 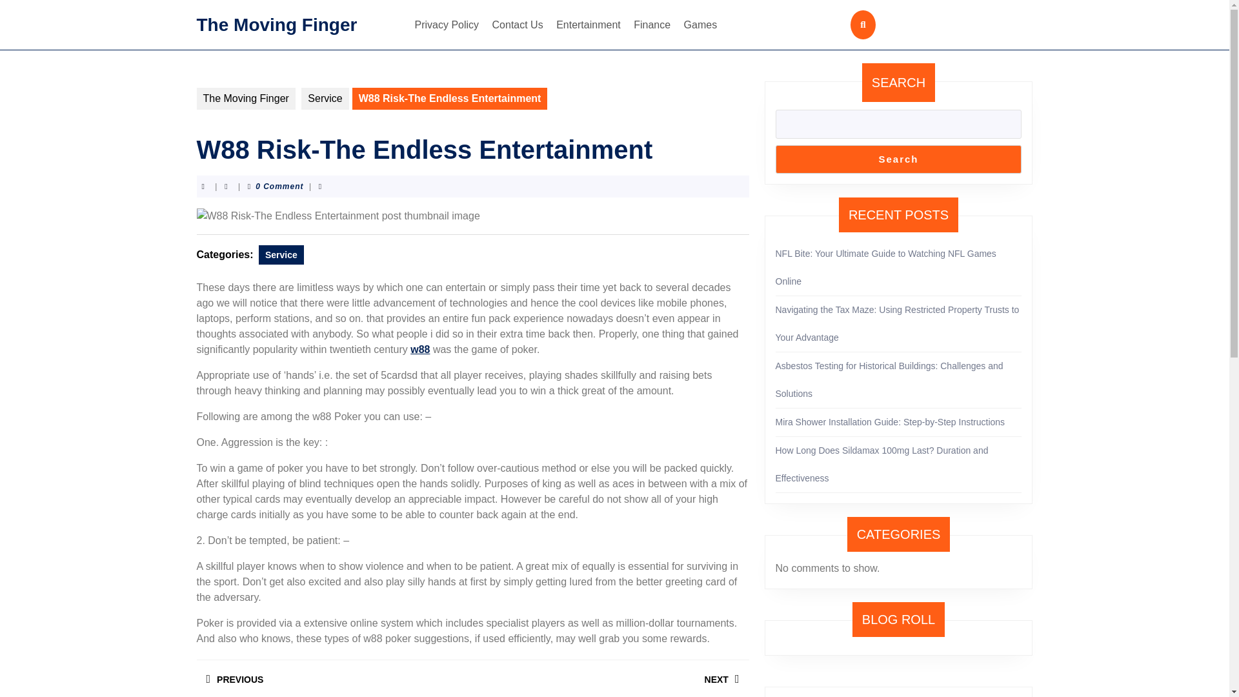 I want to click on NFL Bite: Your Ultimate Guide to Watching NFL Games Online, so click(x=245, y=98).